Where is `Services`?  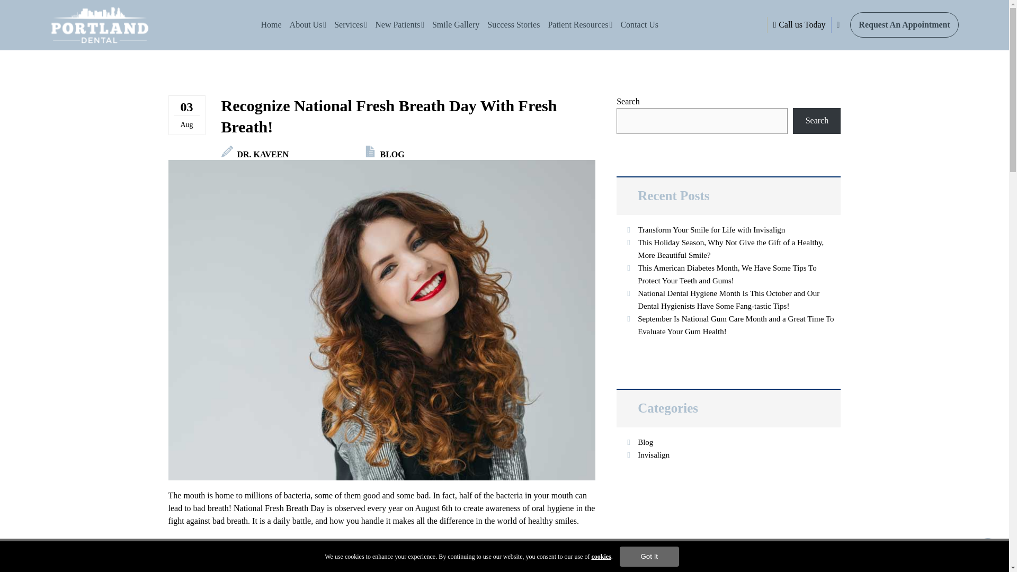 Services is located at coordinates (351, 24).